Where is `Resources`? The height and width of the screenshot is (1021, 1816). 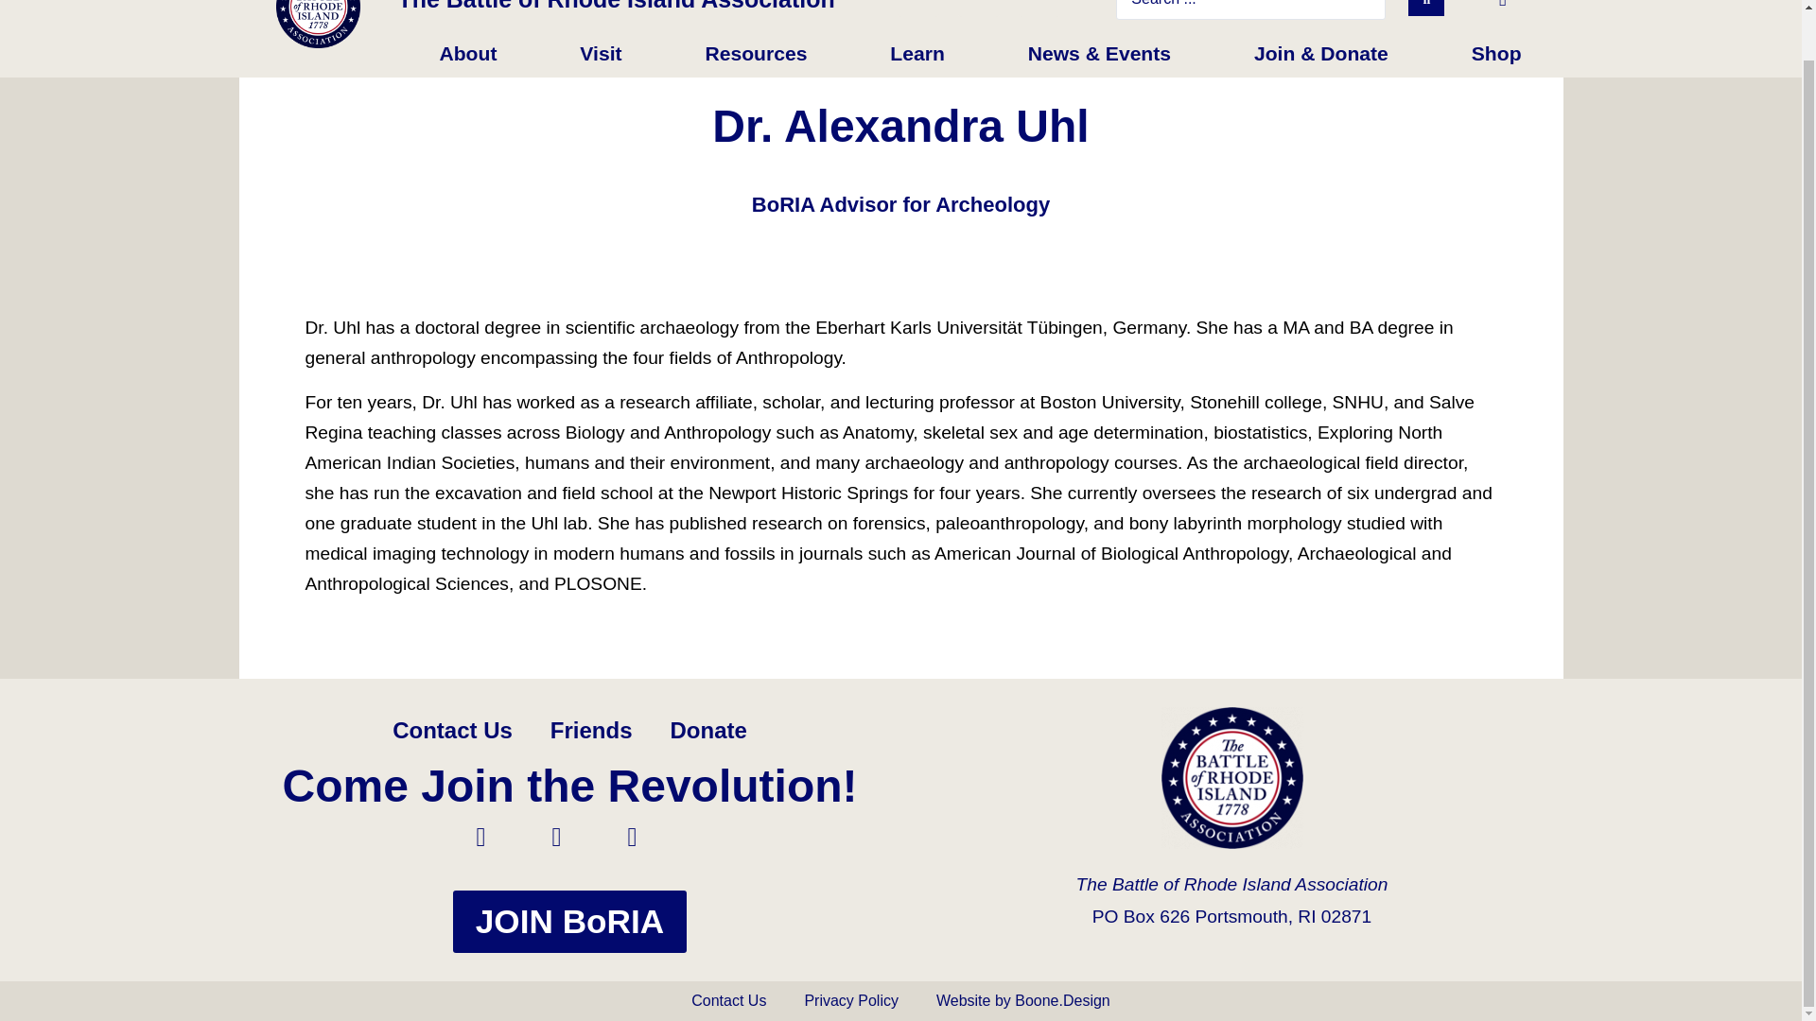
Resources is located at coordinates (755, 54).